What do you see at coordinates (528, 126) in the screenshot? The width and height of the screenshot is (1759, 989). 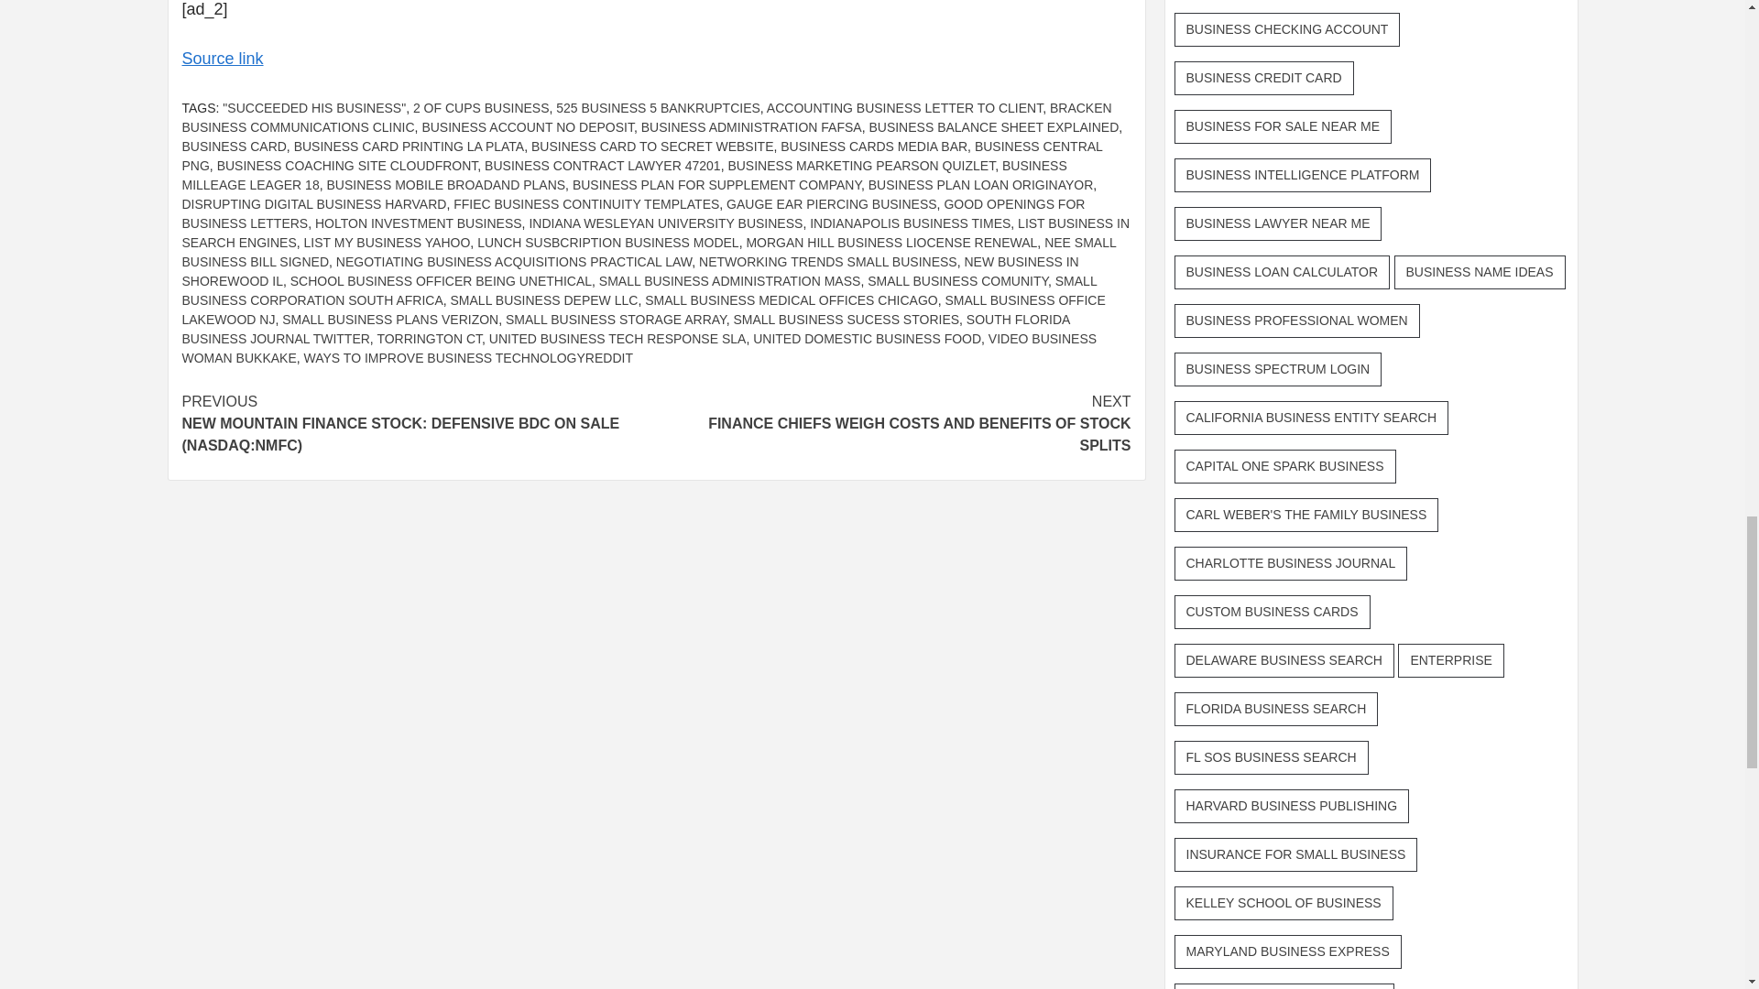 I see `BUSINESS ACCOUNT NO DEPOSIT` at bounding box center [528, 126].